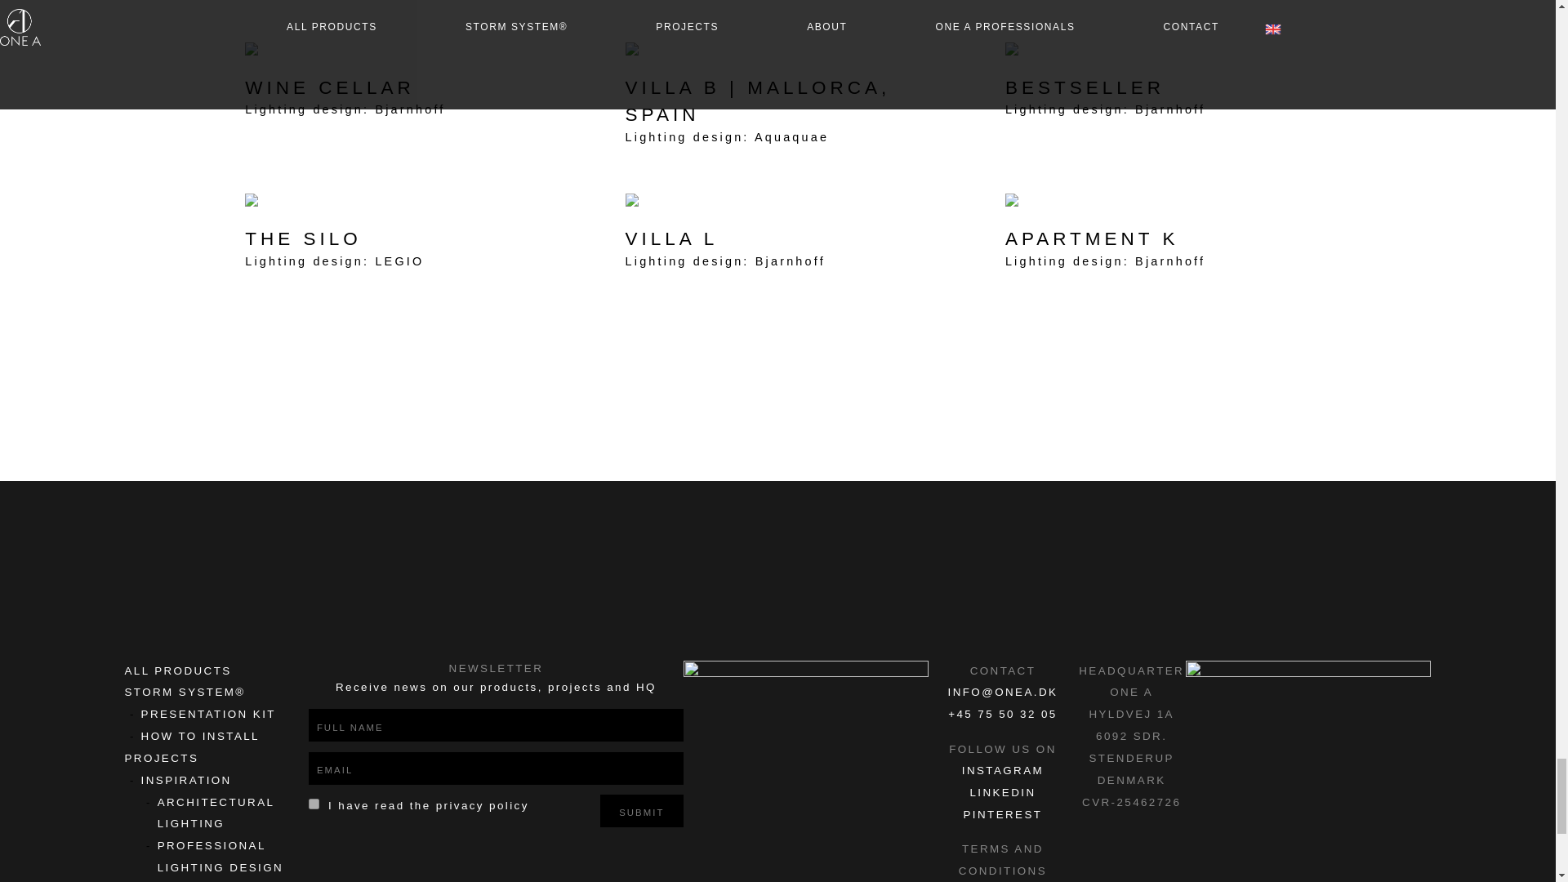 This screenshot has height=882, width=1568. I want to click on on, so click(314, 804).